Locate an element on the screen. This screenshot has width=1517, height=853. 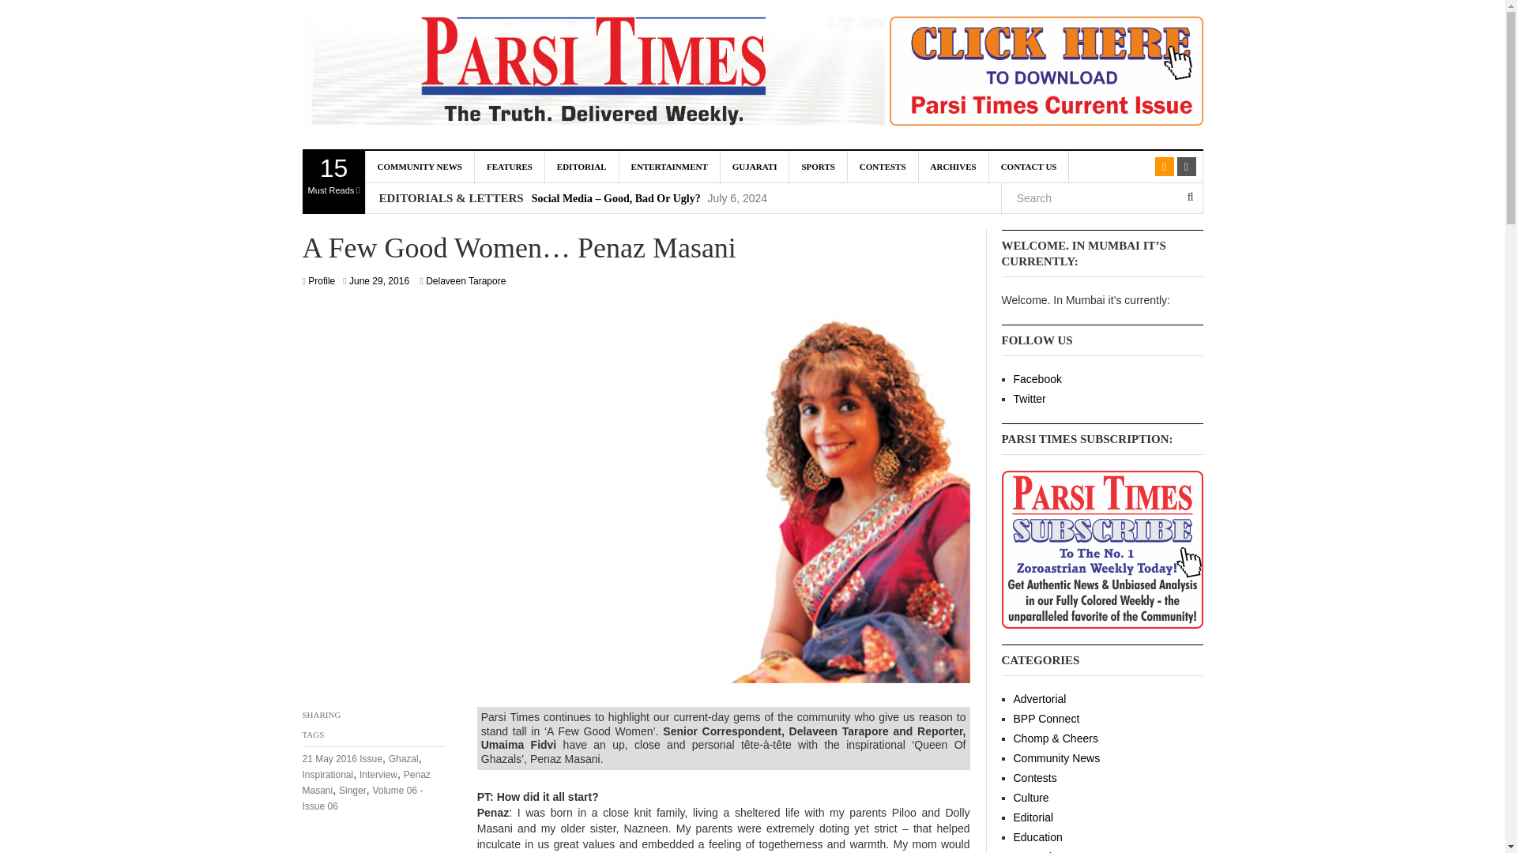
COMMUNITY NEWS is located at coordinates (419, 167).